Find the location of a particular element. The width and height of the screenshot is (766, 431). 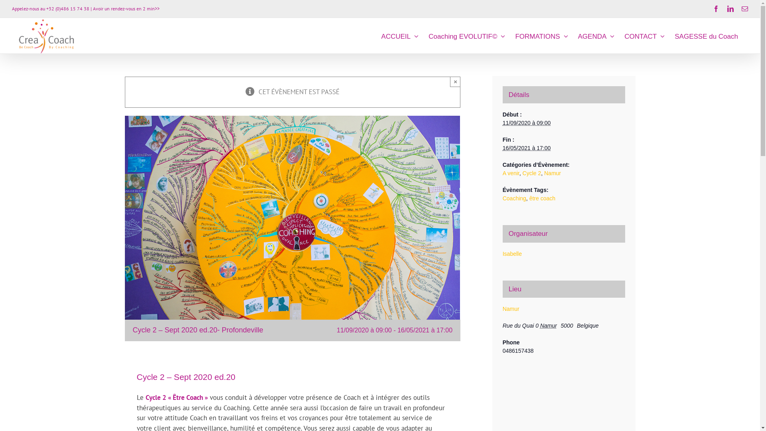

Facebook is located at coordinates (716, 9).